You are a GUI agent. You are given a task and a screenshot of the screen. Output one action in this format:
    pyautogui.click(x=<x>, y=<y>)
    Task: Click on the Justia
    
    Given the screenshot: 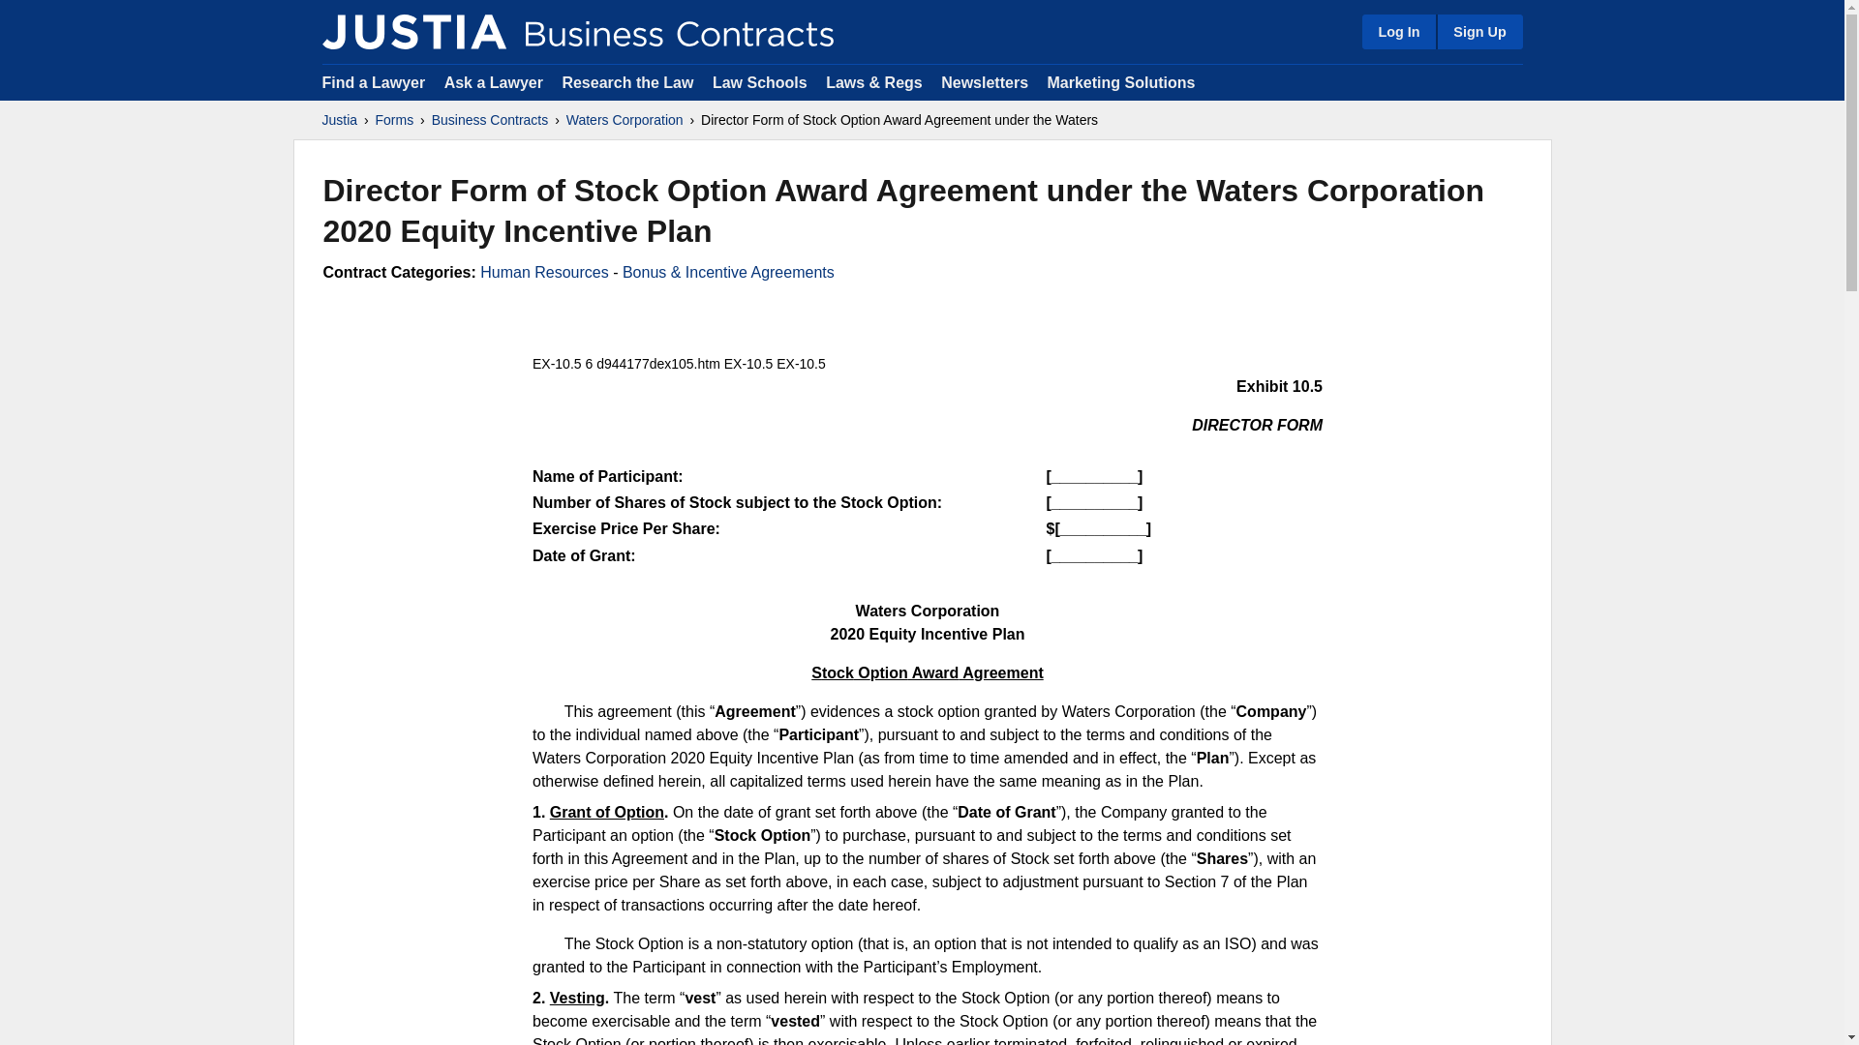 What is the action you would take?
    pyautogui.click(x=339, y=120)
    